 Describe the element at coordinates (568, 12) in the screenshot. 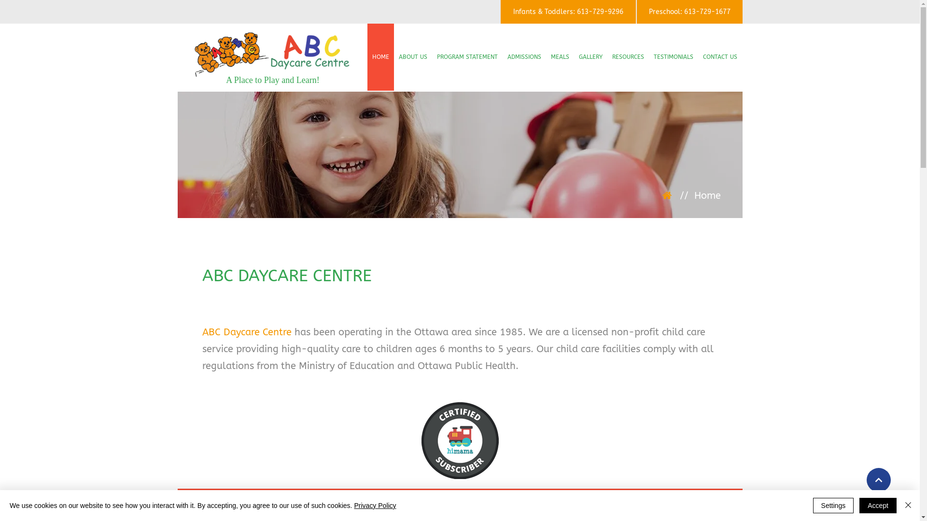

I see `Infants & Toddlers: 613-729-9296` at that location.